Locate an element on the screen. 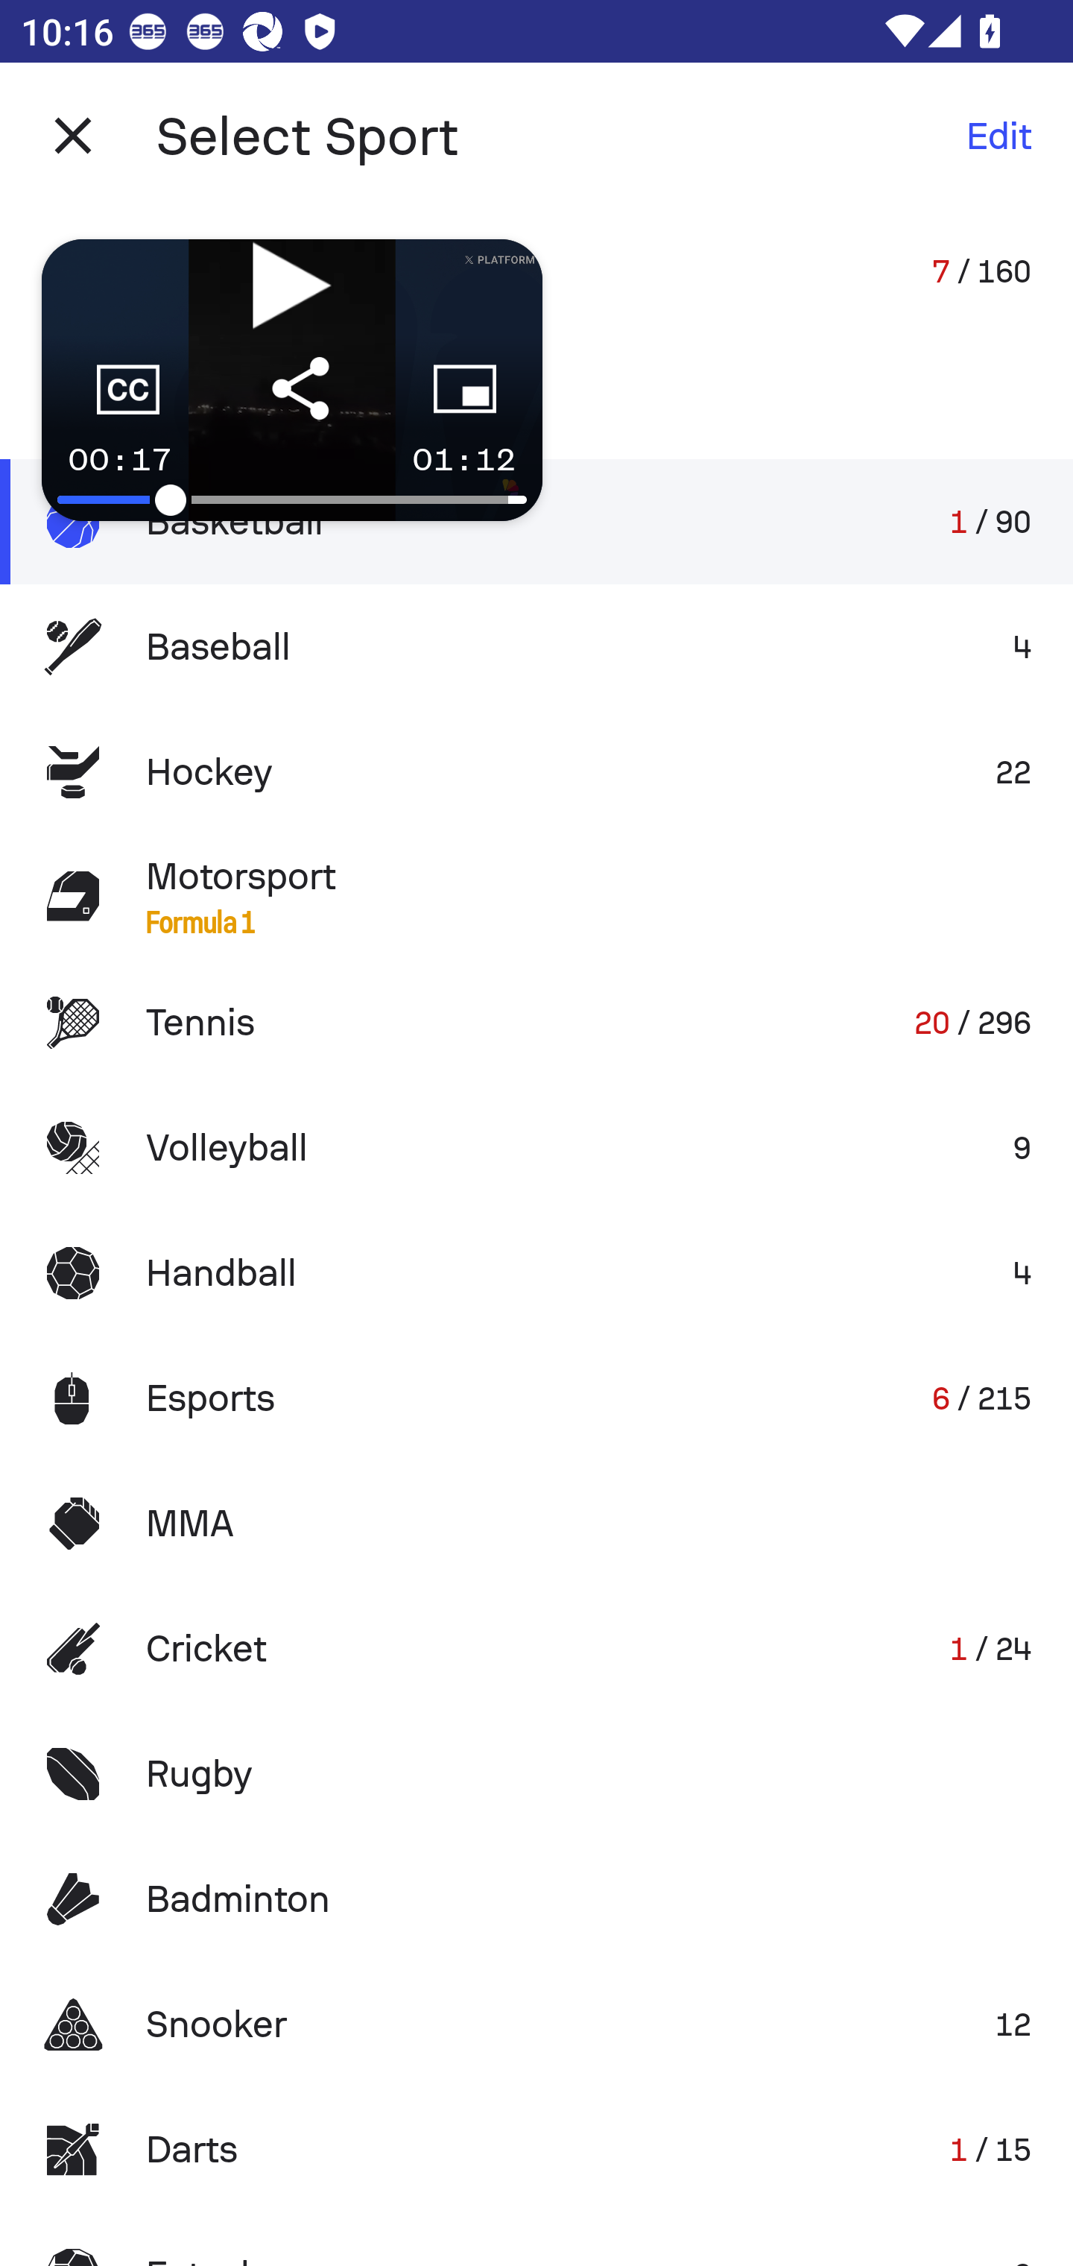 The image size is (1073, 2266). Baseball 4 is located at coordinates (536, 647).